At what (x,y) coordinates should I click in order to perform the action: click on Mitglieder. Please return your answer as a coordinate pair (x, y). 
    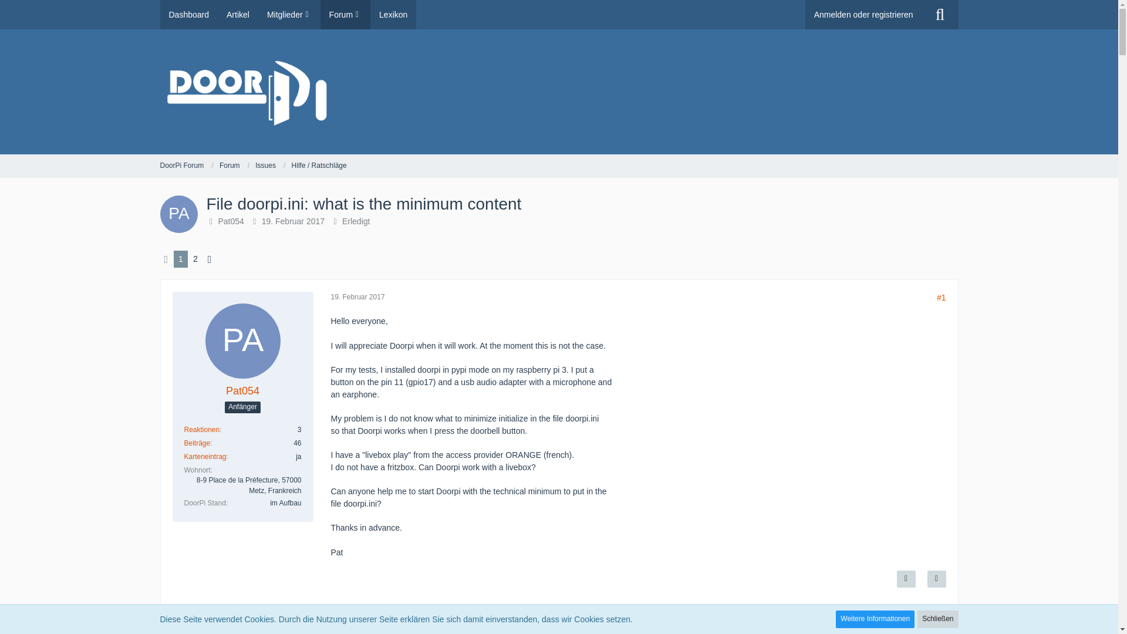
    Looking at the image, I should click on (289, 14).